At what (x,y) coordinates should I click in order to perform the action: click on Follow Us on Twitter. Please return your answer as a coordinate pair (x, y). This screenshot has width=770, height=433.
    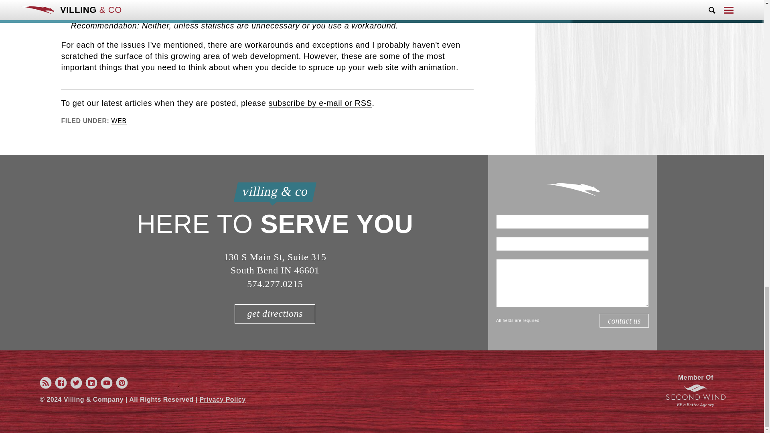
    Looking at the image, I should click on (76, 387).